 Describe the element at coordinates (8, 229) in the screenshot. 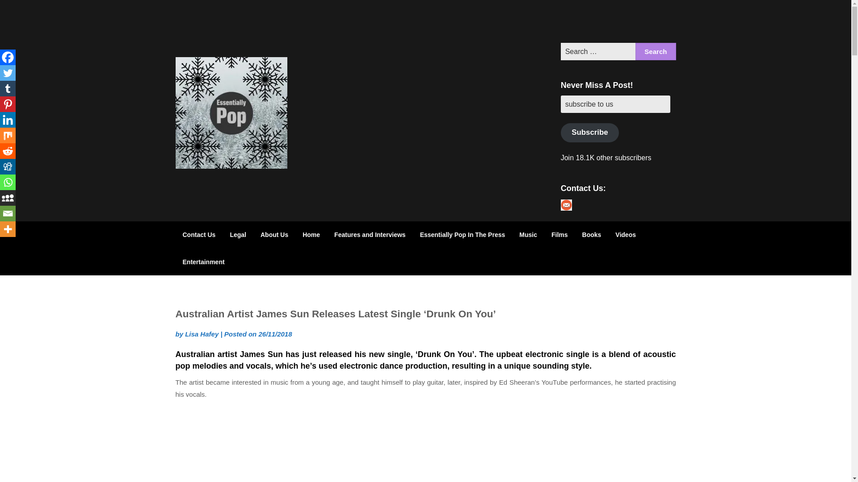

I see `More` at that location.